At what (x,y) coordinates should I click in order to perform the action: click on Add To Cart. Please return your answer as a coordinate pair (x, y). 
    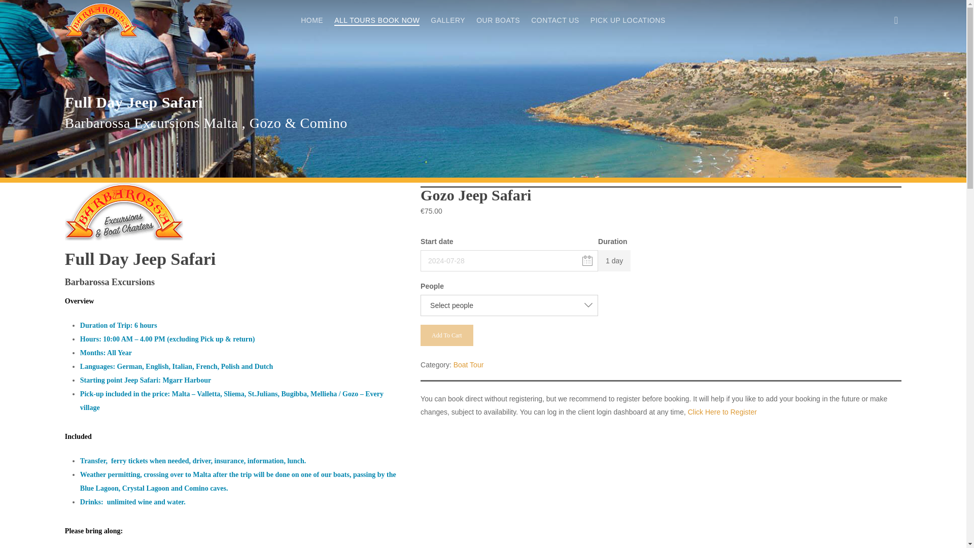
    Looking at the image, I should click on (447, 335).